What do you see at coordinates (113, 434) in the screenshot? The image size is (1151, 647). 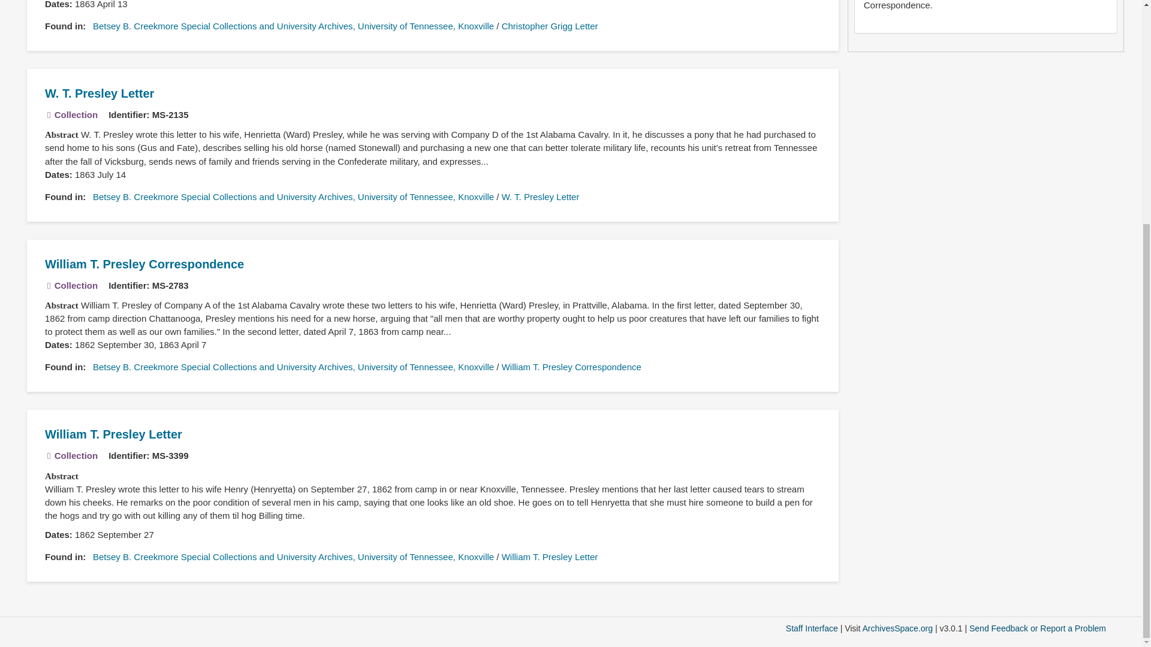 I see `William T. Presley Letter` at bounding box center [113, 434].